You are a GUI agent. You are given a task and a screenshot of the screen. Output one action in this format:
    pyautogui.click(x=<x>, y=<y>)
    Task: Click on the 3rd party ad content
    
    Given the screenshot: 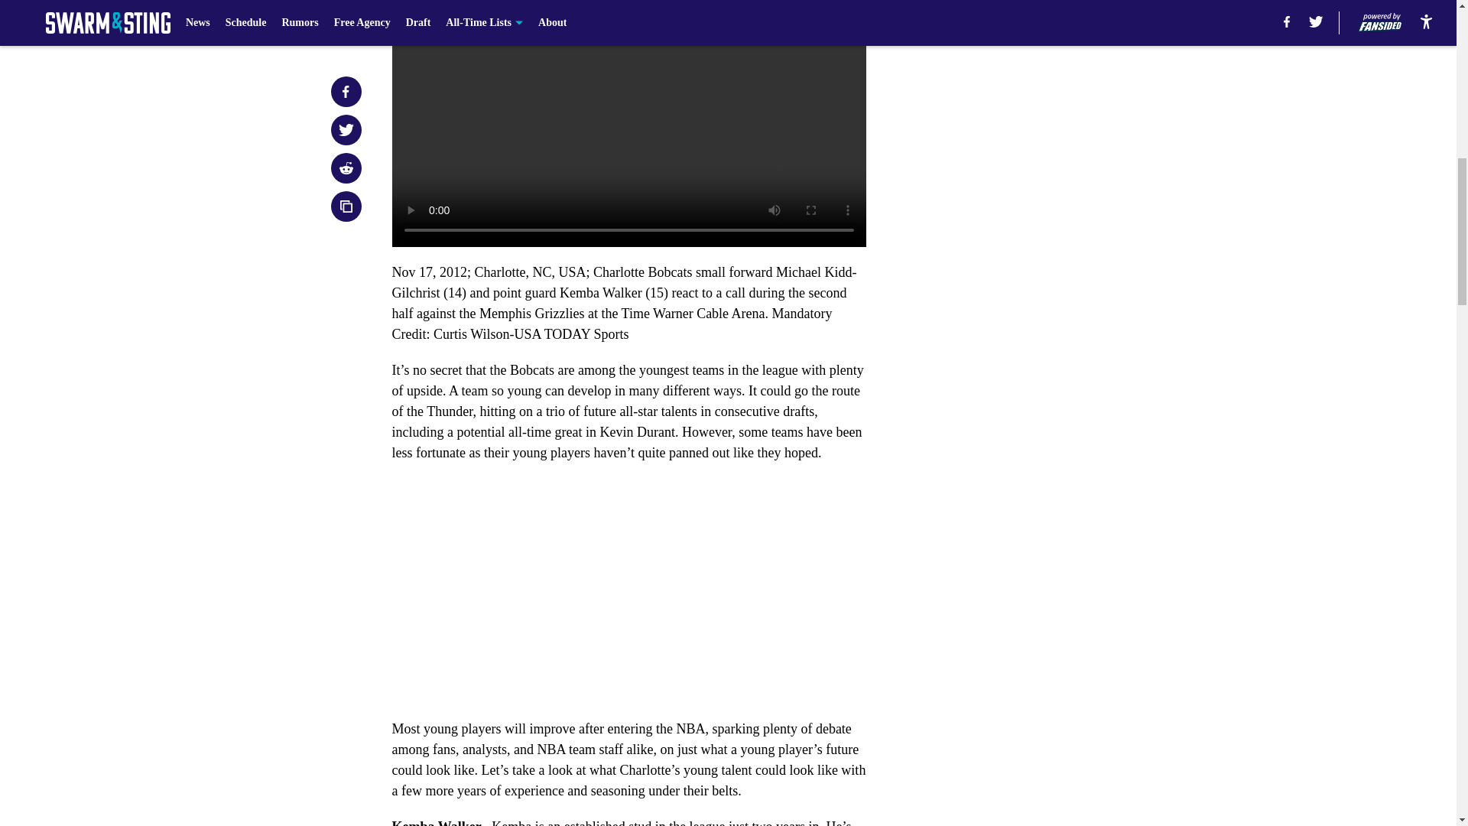 What is the action you would take?
    pyautogui.click(x=1057, y=86)
    